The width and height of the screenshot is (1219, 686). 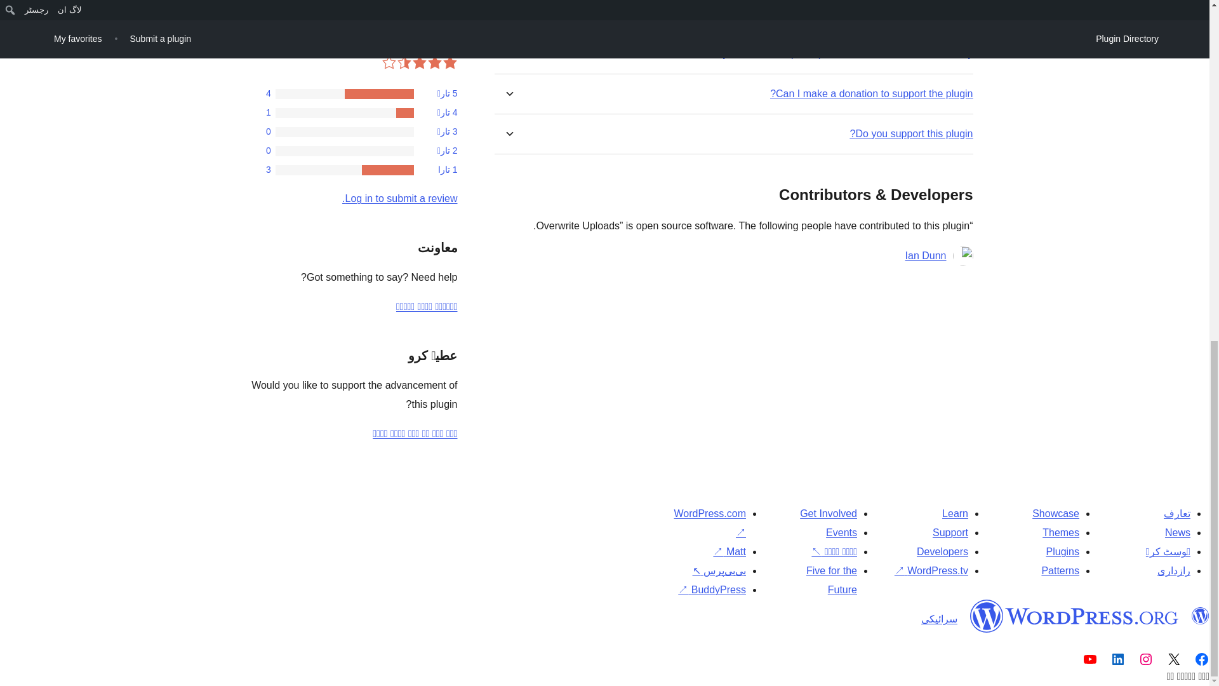 What do you see at coordinates (911, 133) in the screenshot?
I see `Do you support this plugin?` at bounding box center [911, 133].